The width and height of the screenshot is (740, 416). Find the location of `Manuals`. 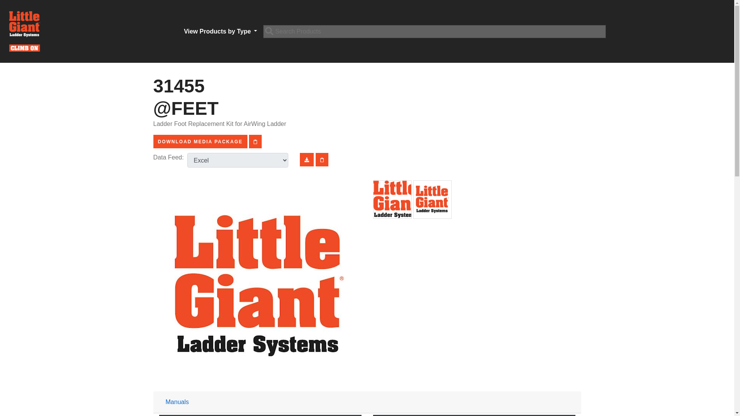

Manuals is located at coordinates (177, 401).